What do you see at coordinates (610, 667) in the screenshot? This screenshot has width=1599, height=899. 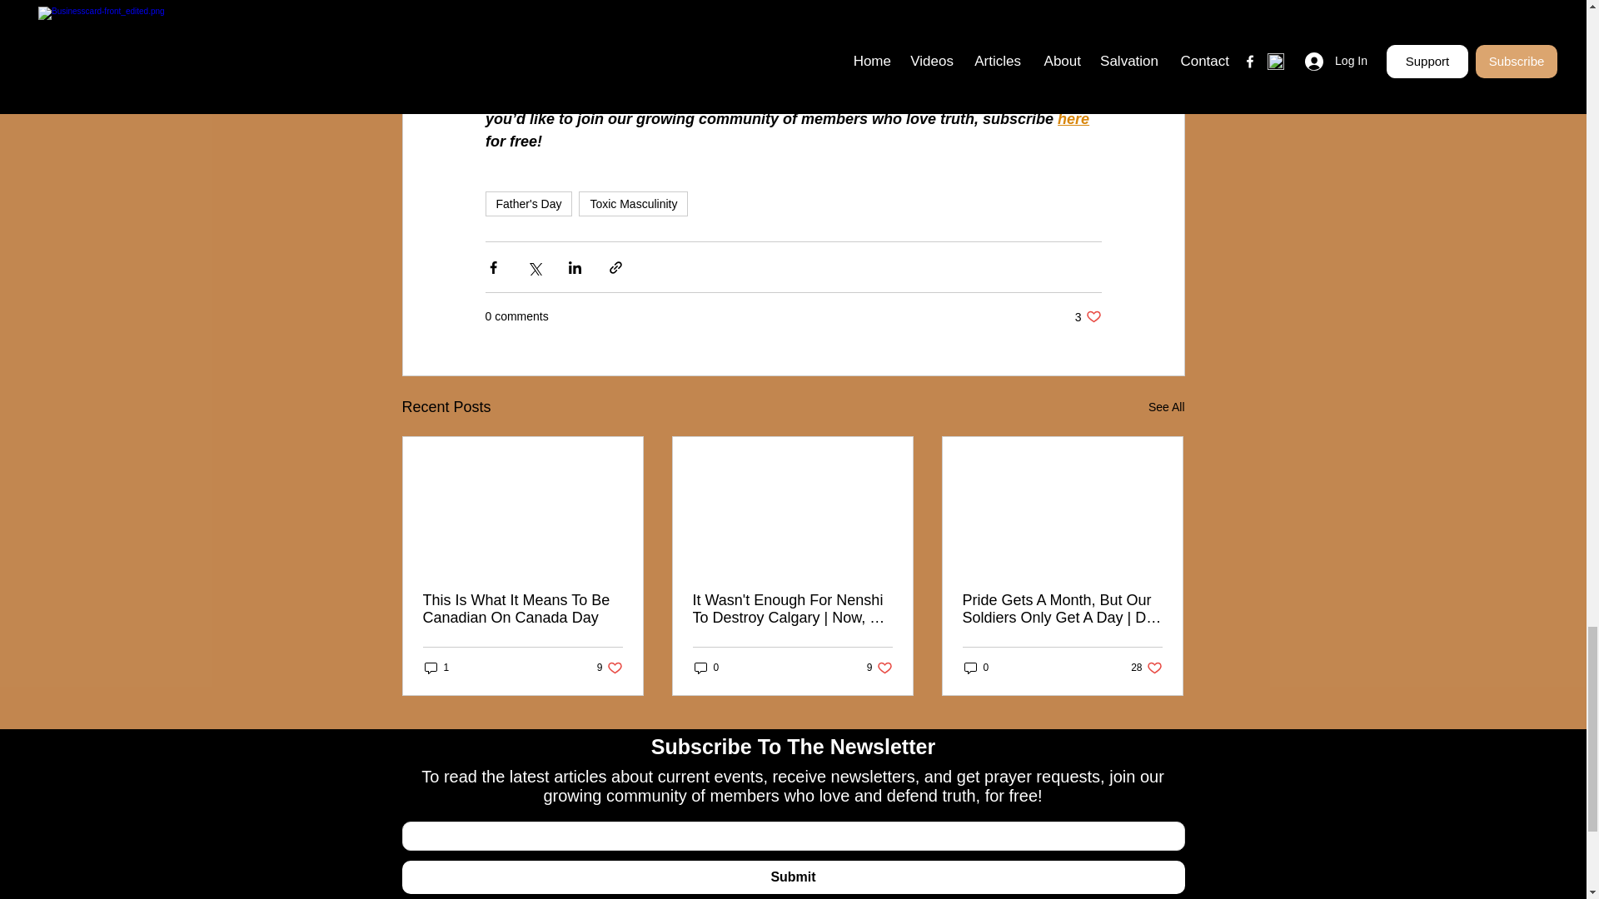 I see `0` at bounding box center [610, 667].